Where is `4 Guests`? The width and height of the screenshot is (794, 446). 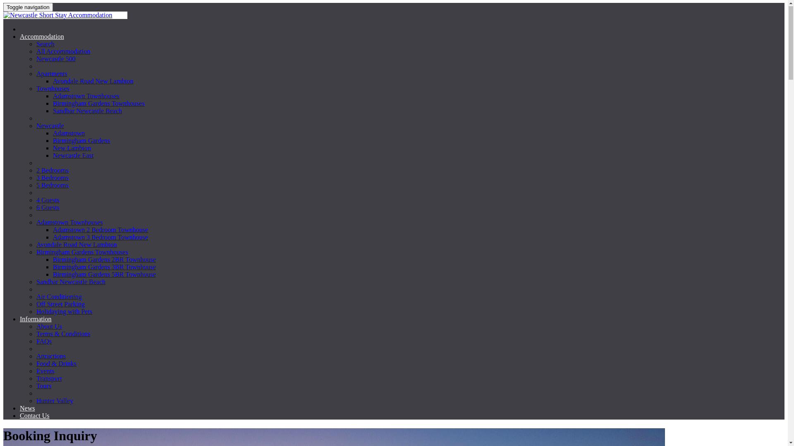
4 Guests is located at coordinates (48, 201).